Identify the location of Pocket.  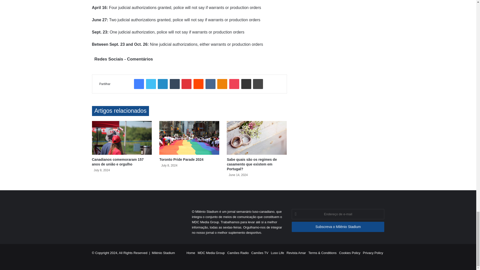
(234, 84).